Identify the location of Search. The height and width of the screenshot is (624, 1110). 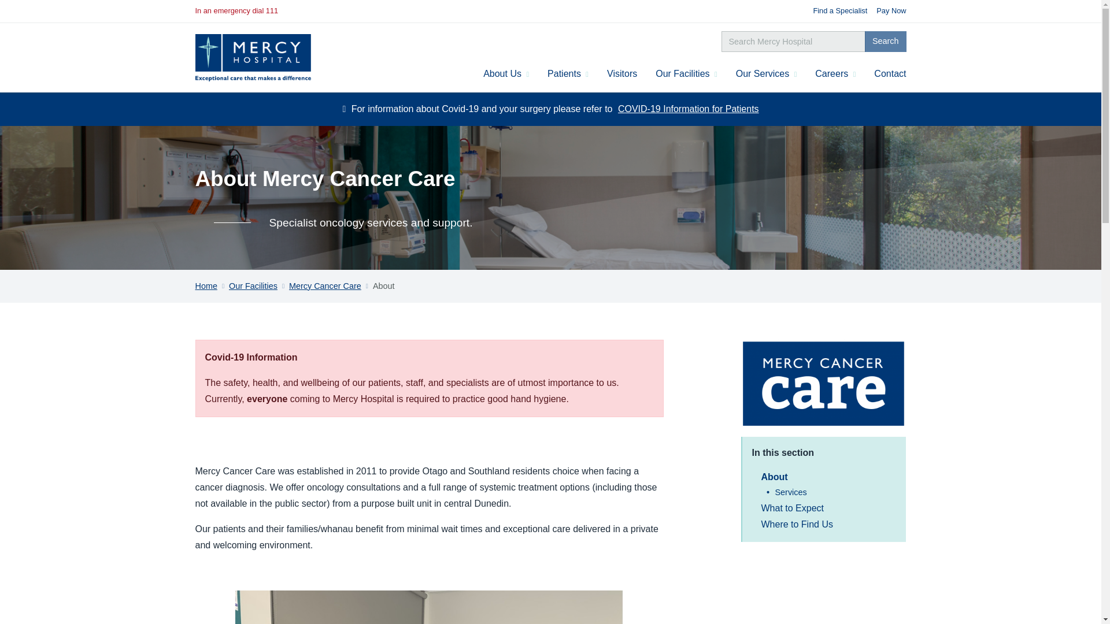
(886, 42).